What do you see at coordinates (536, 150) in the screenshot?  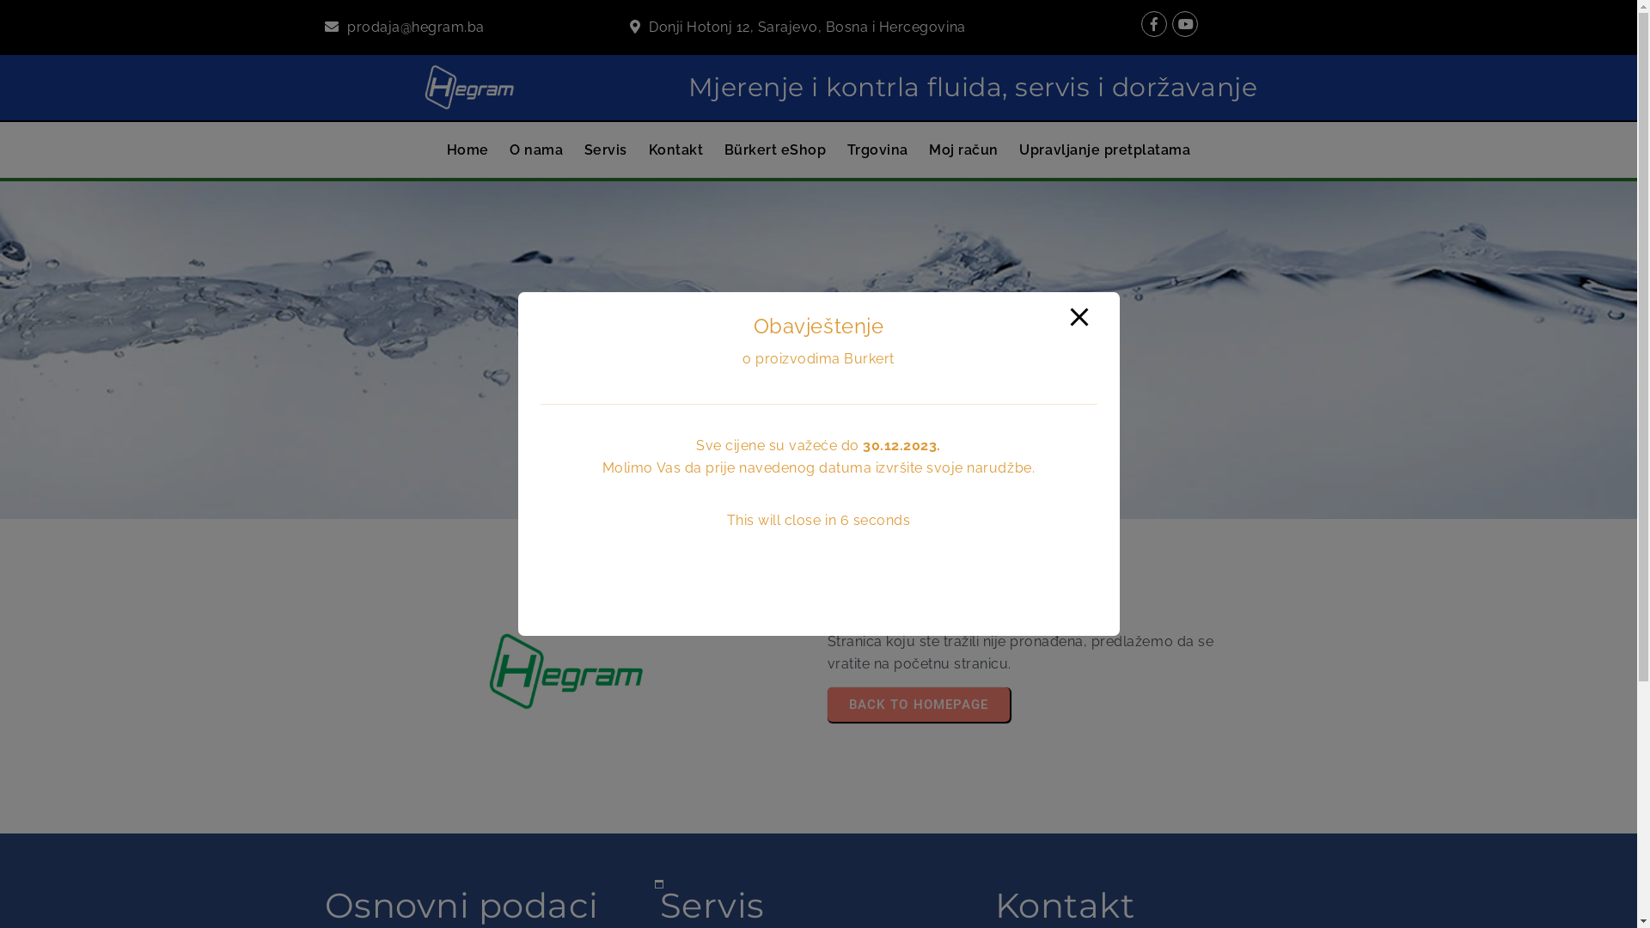 I see `O nama` at bounding box center [536, 150].